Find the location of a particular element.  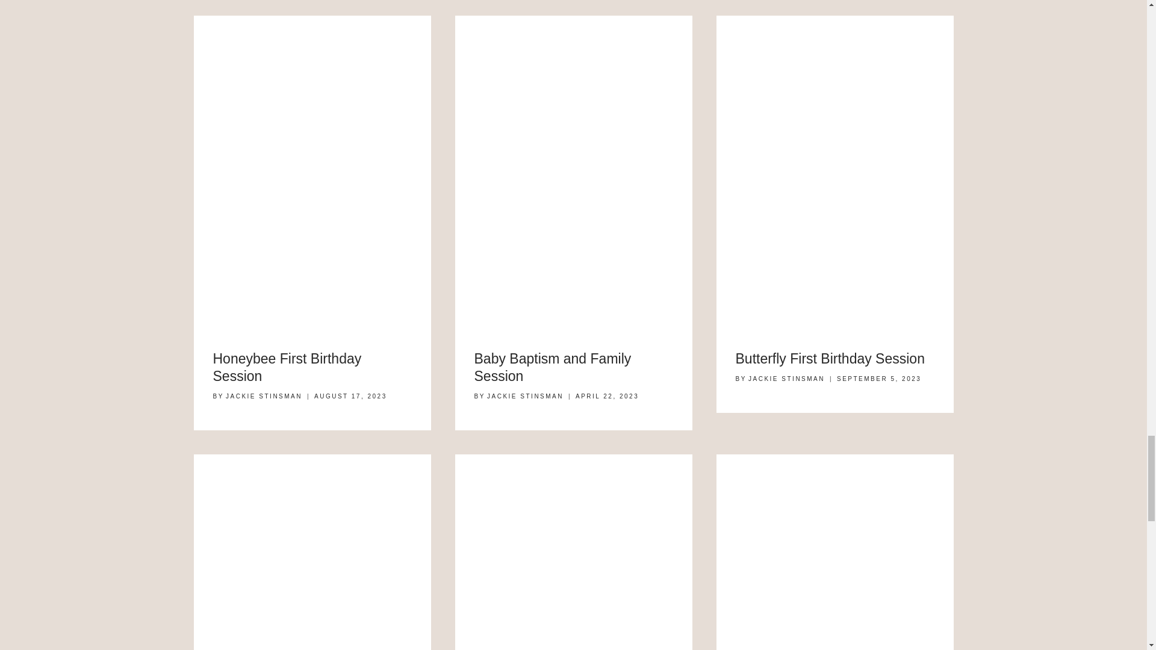

Butterfly First Birthday Session is located at coordinates (830, 359).